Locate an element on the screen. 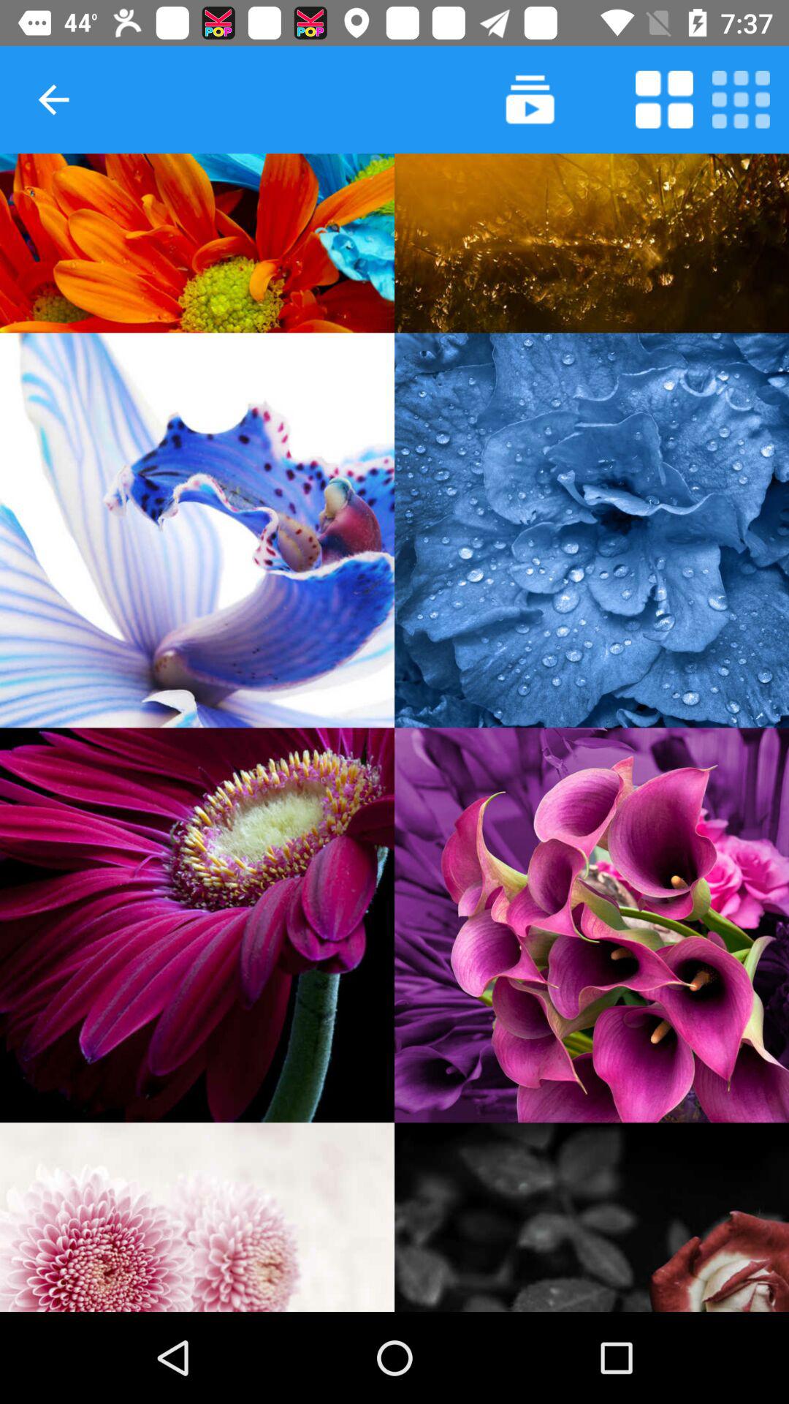  extend screen is located at coordinates (664, 99).